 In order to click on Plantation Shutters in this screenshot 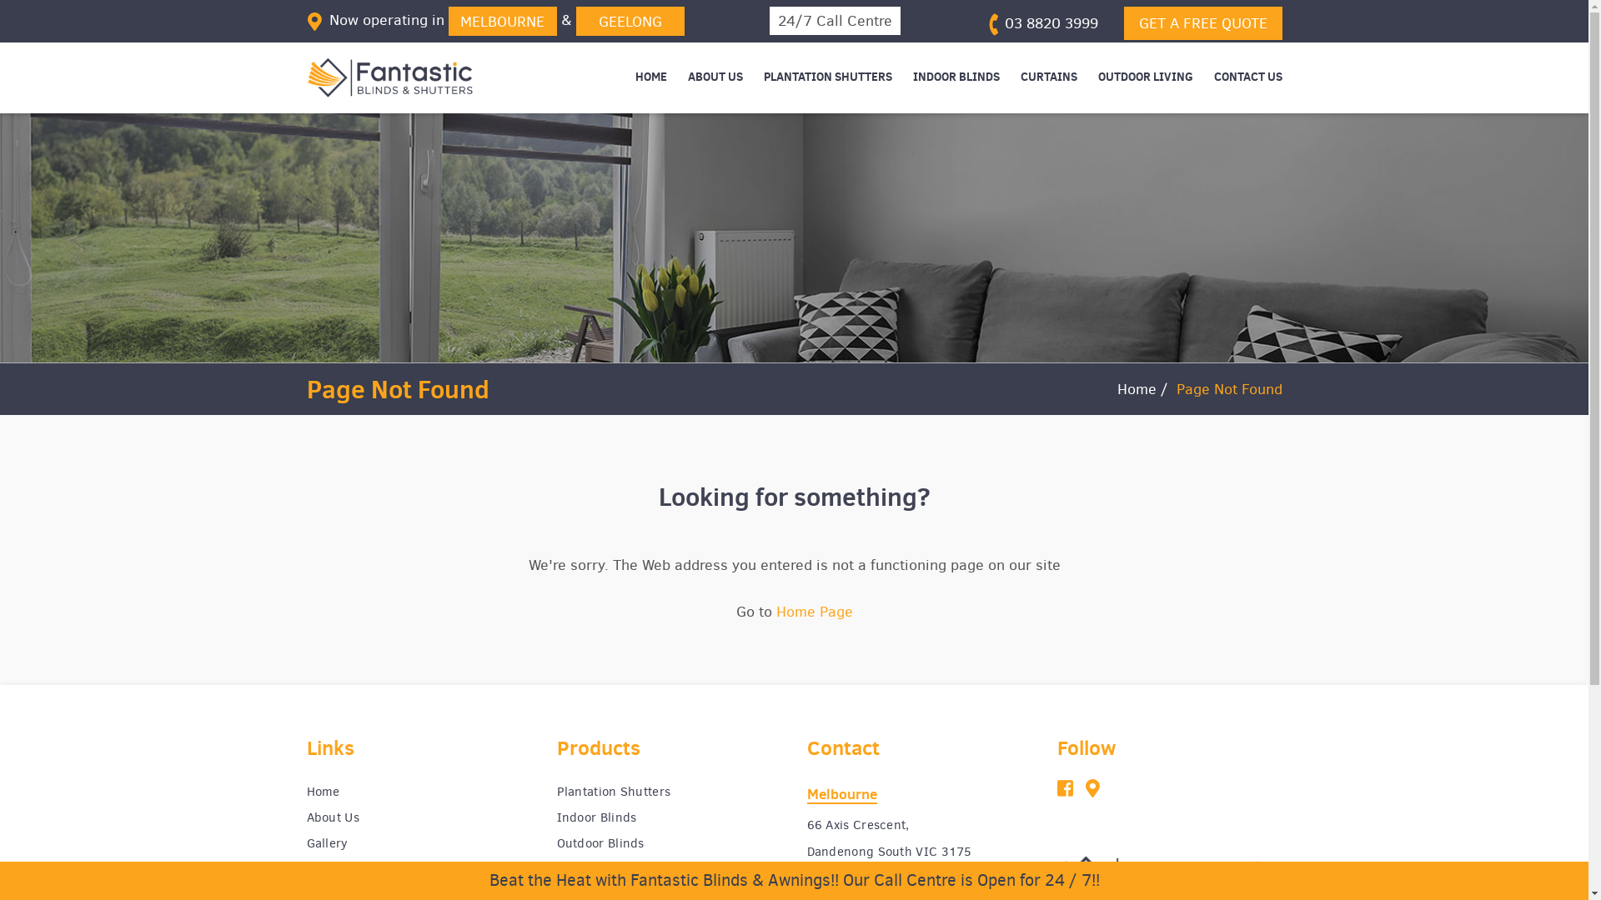, I will do `click(670, 792)`.